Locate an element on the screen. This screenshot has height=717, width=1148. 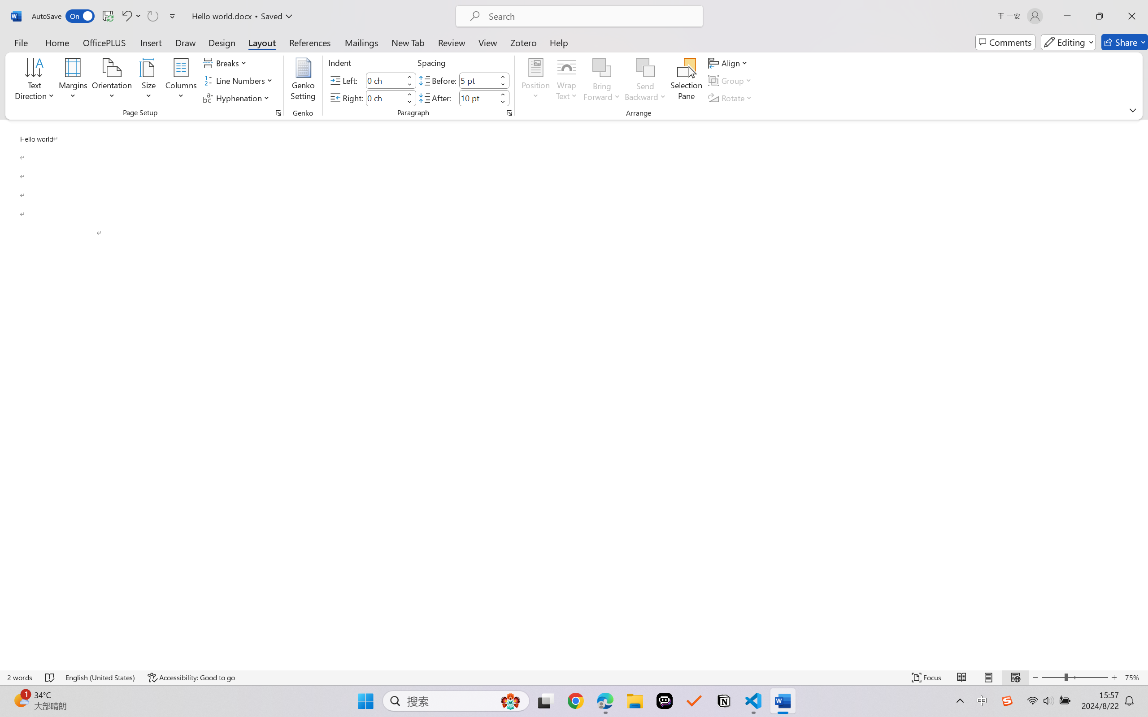
Hyphenation is located at coordinates (238, 98).